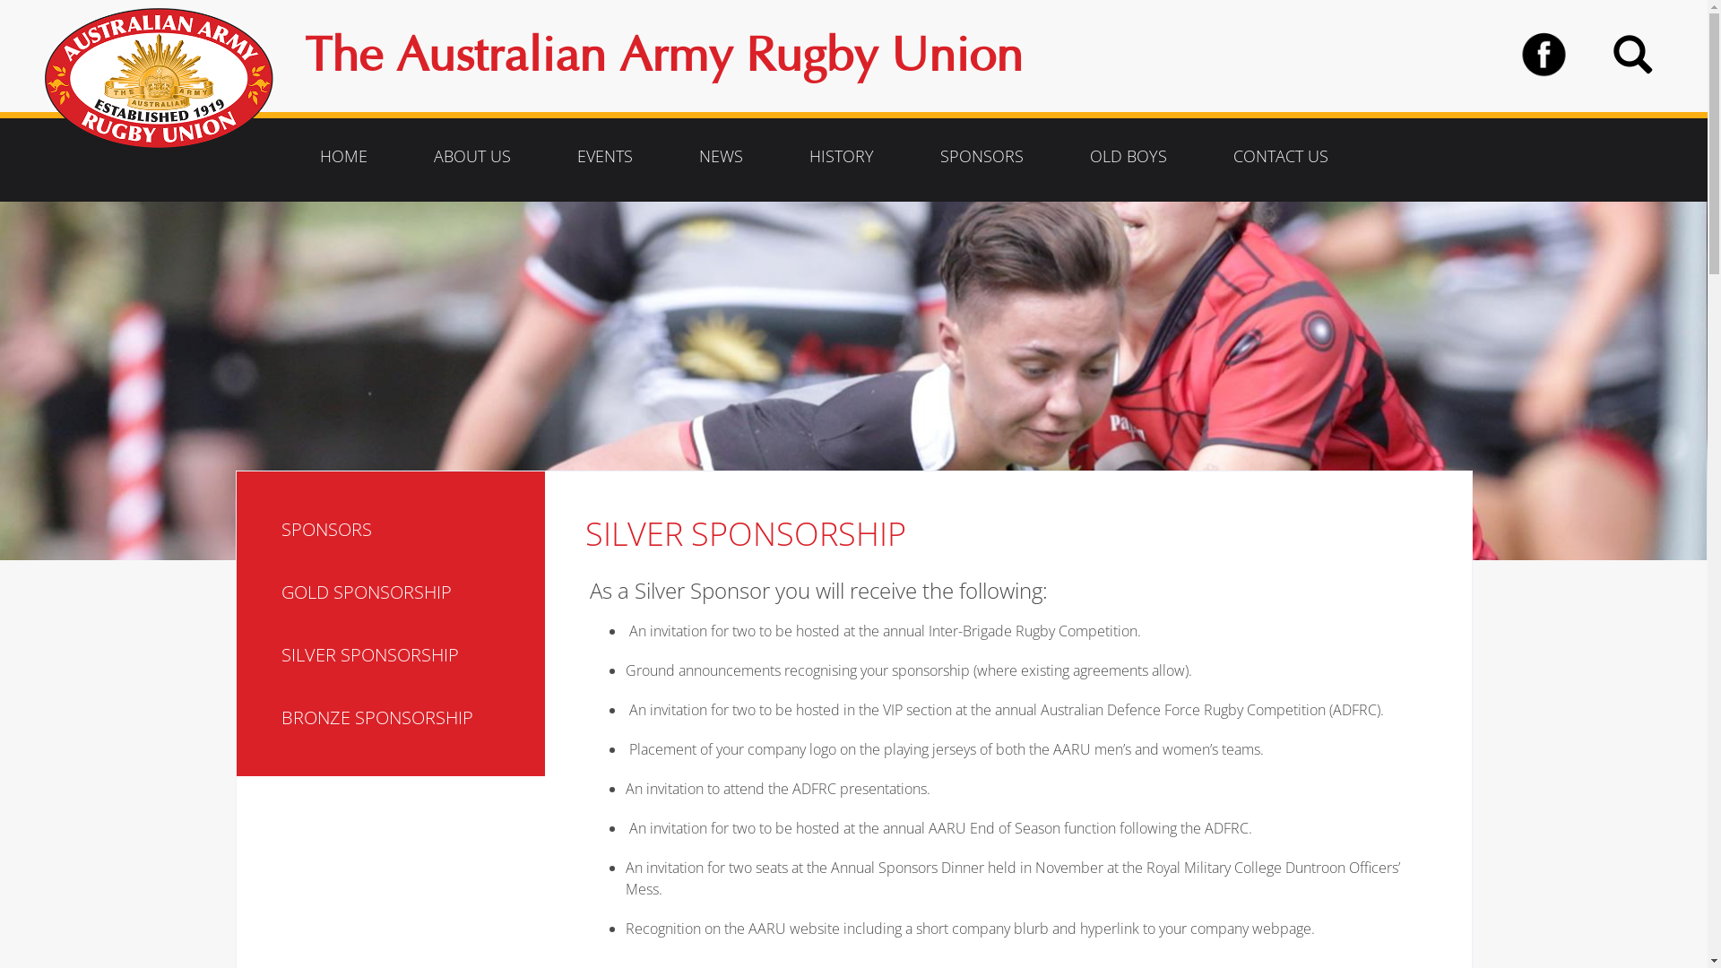 The image size is (1721, 968). What do you see at coordinates (407, 655) in the screenshot?
I see `SILVER SPONSORSHIP` at bounding box center [407, 655].